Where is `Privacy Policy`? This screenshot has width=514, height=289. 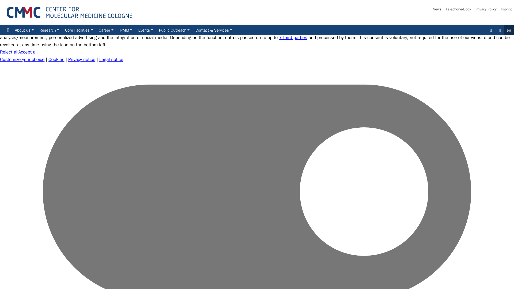
Privacy Policy is located at coordinates (486, 9).